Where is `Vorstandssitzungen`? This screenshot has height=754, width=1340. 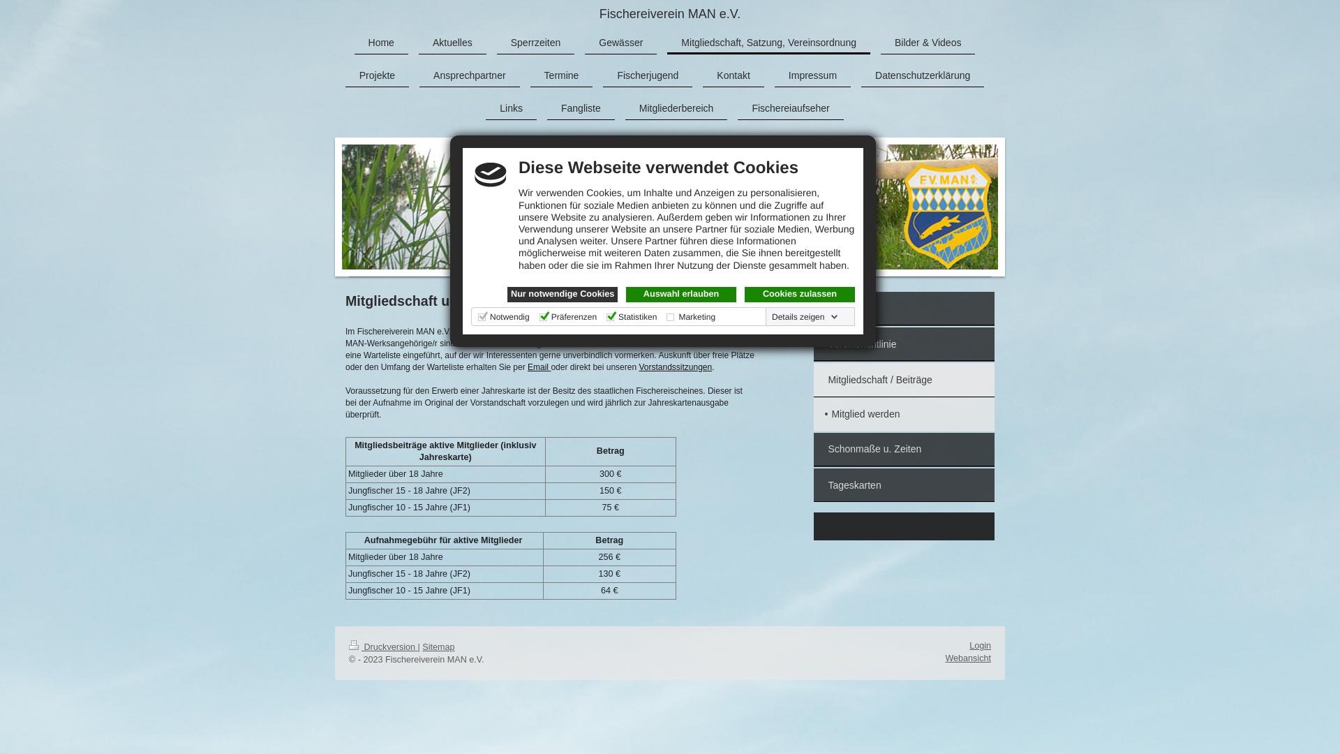
Vorstandssitzungen is located at coordinates (676, 367).